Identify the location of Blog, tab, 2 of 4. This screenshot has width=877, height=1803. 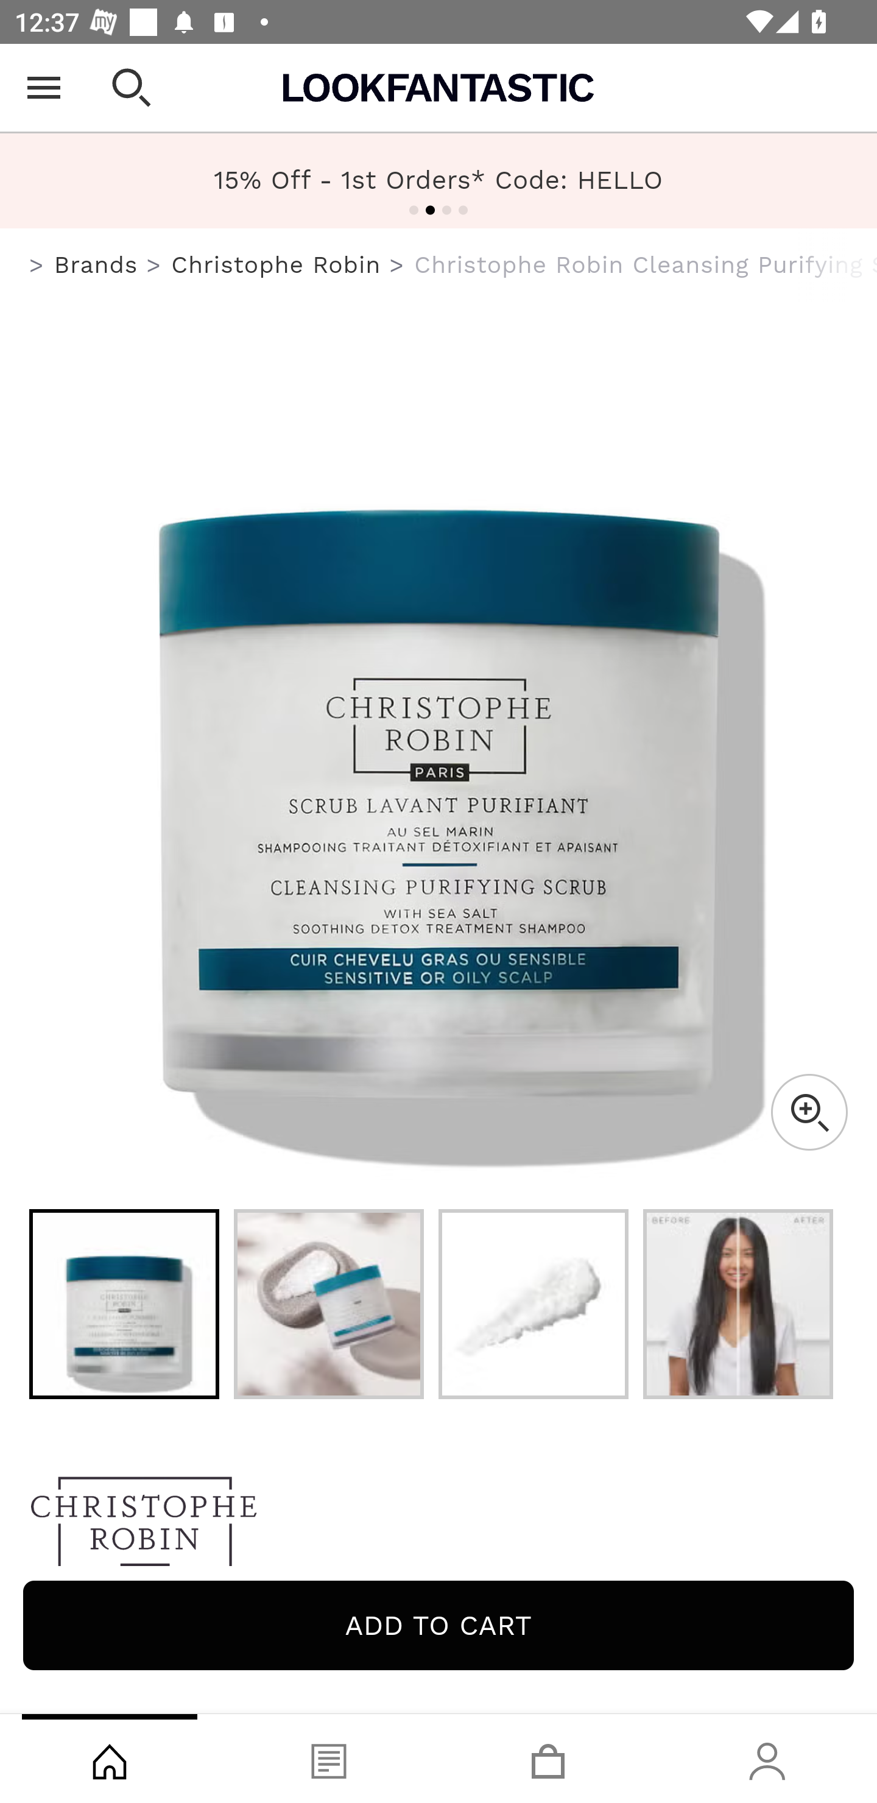
(329, 1759).